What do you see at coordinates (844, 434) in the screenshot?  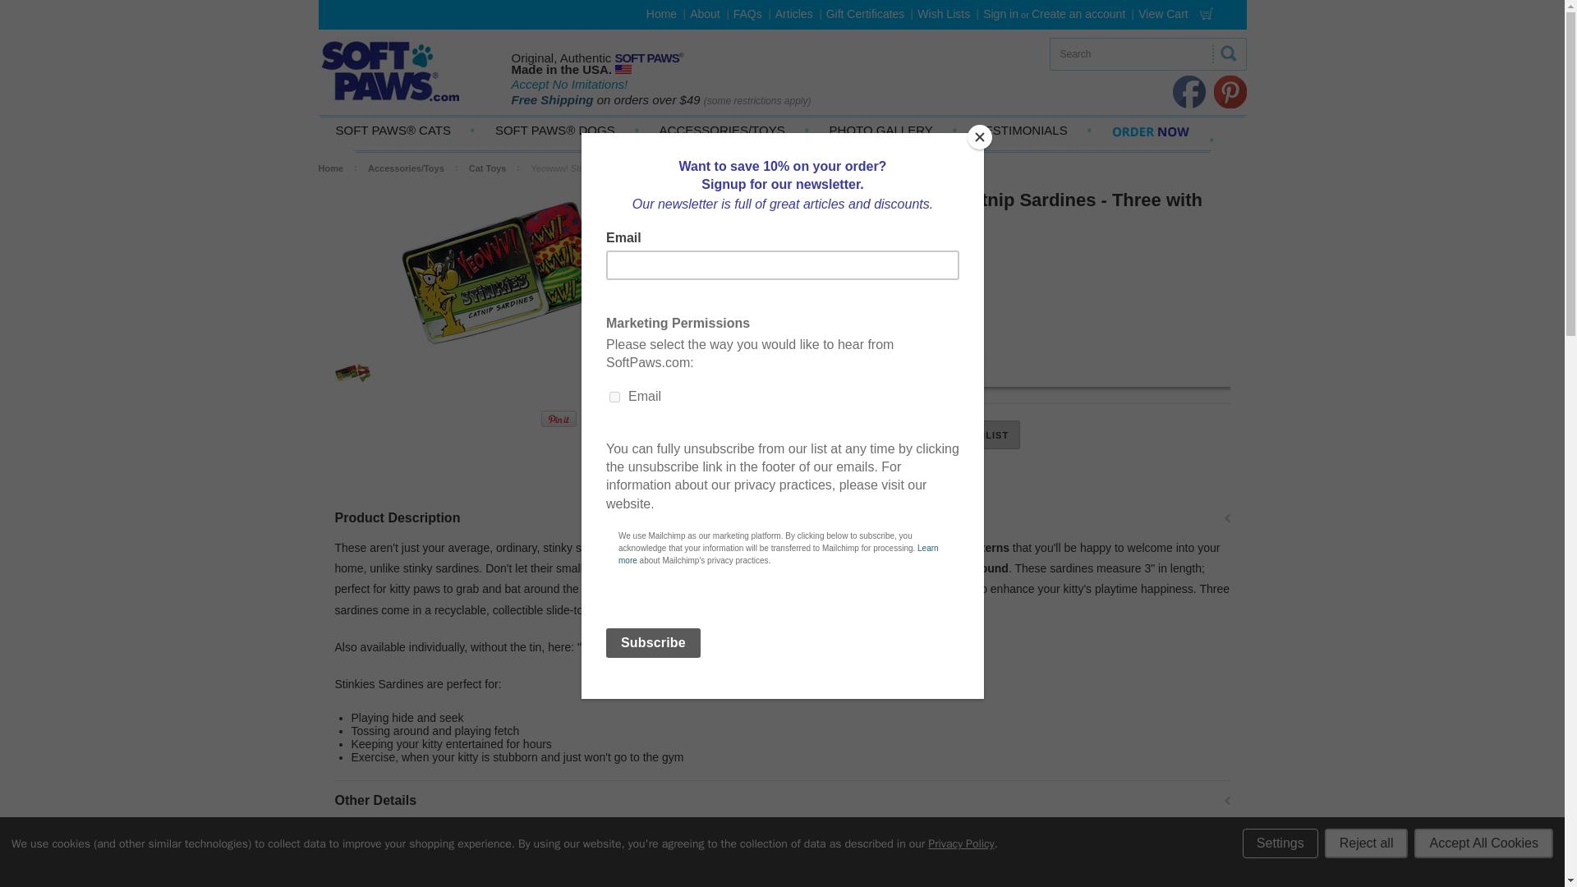 I see `Add To Cart` at bounding box center [844, 434].